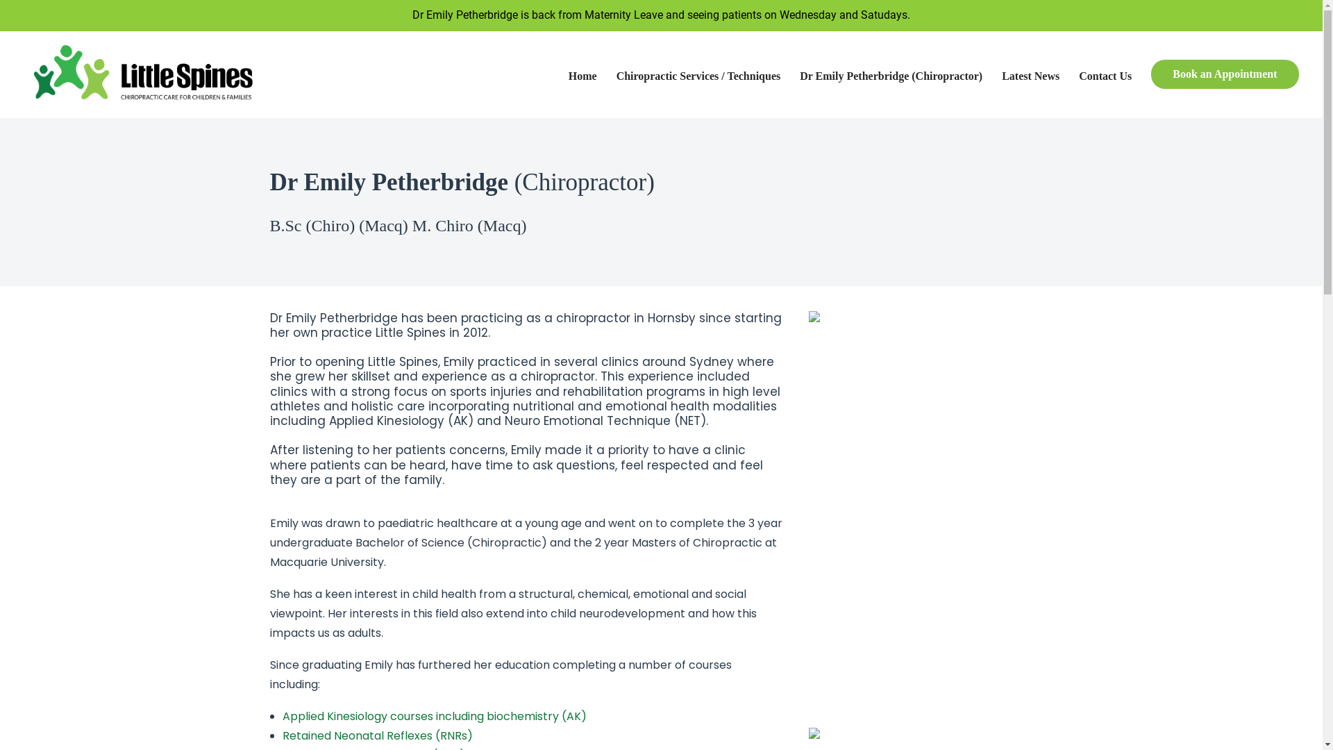 The height and width of the screenshot is (750, 1333). I want to click on Latest News, so click(1030, 75).